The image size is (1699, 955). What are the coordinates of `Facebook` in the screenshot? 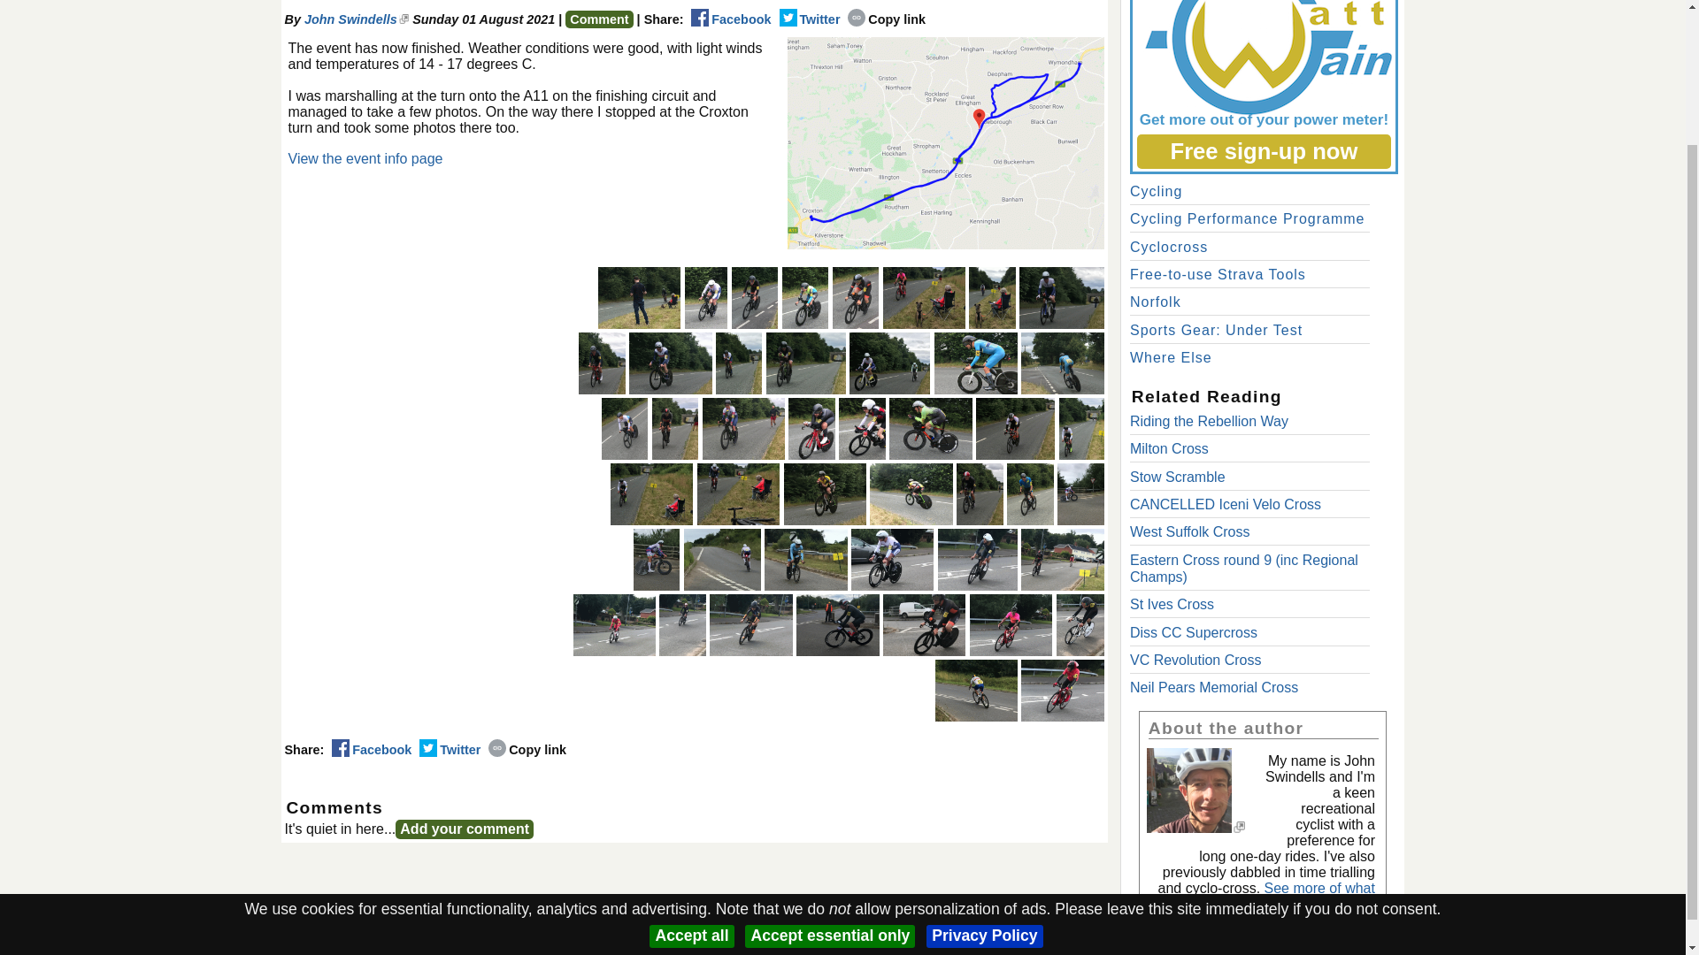 It's located at (731, 19).